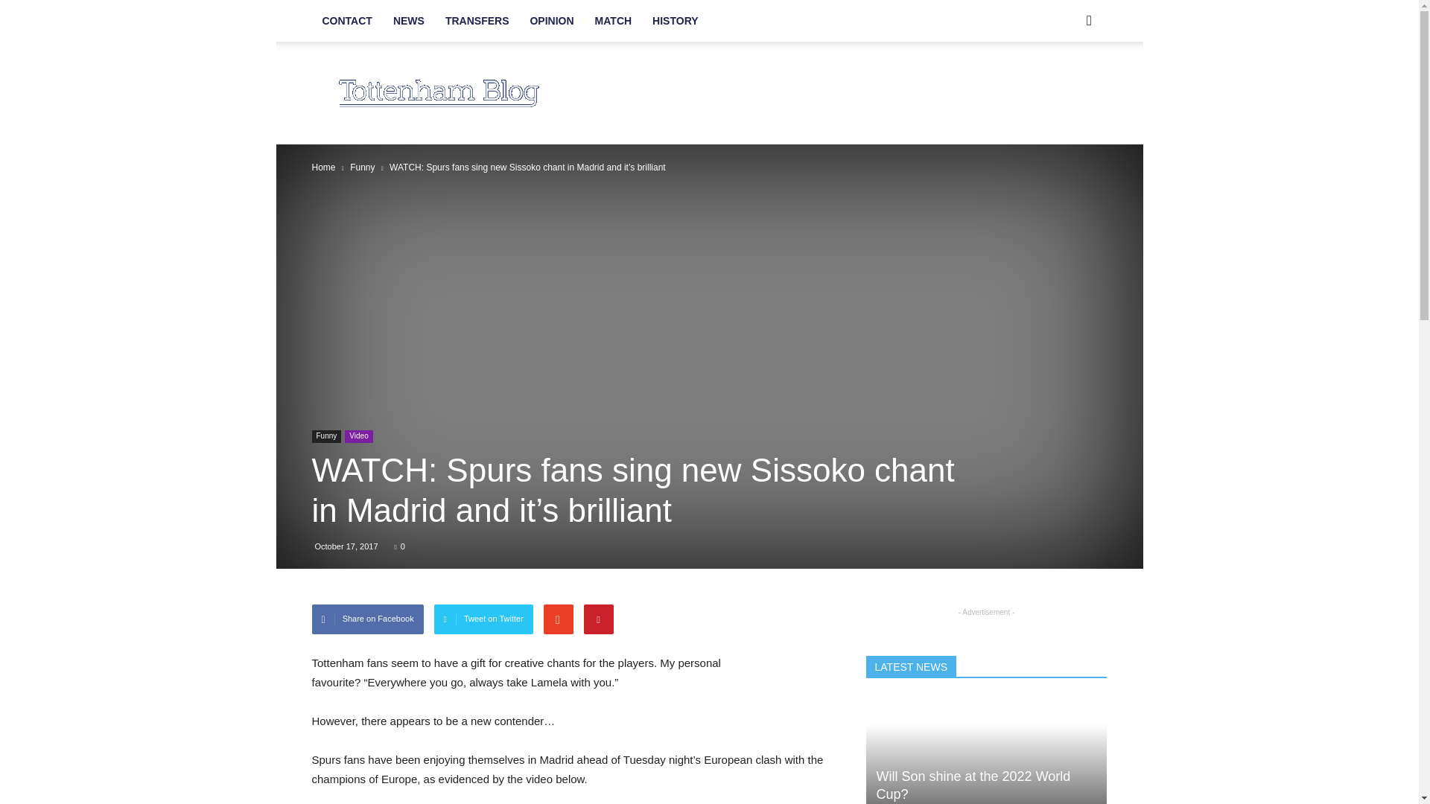  Describe the element at coordinates (362, 167) in the screenshot. I see `Funny` at that location.